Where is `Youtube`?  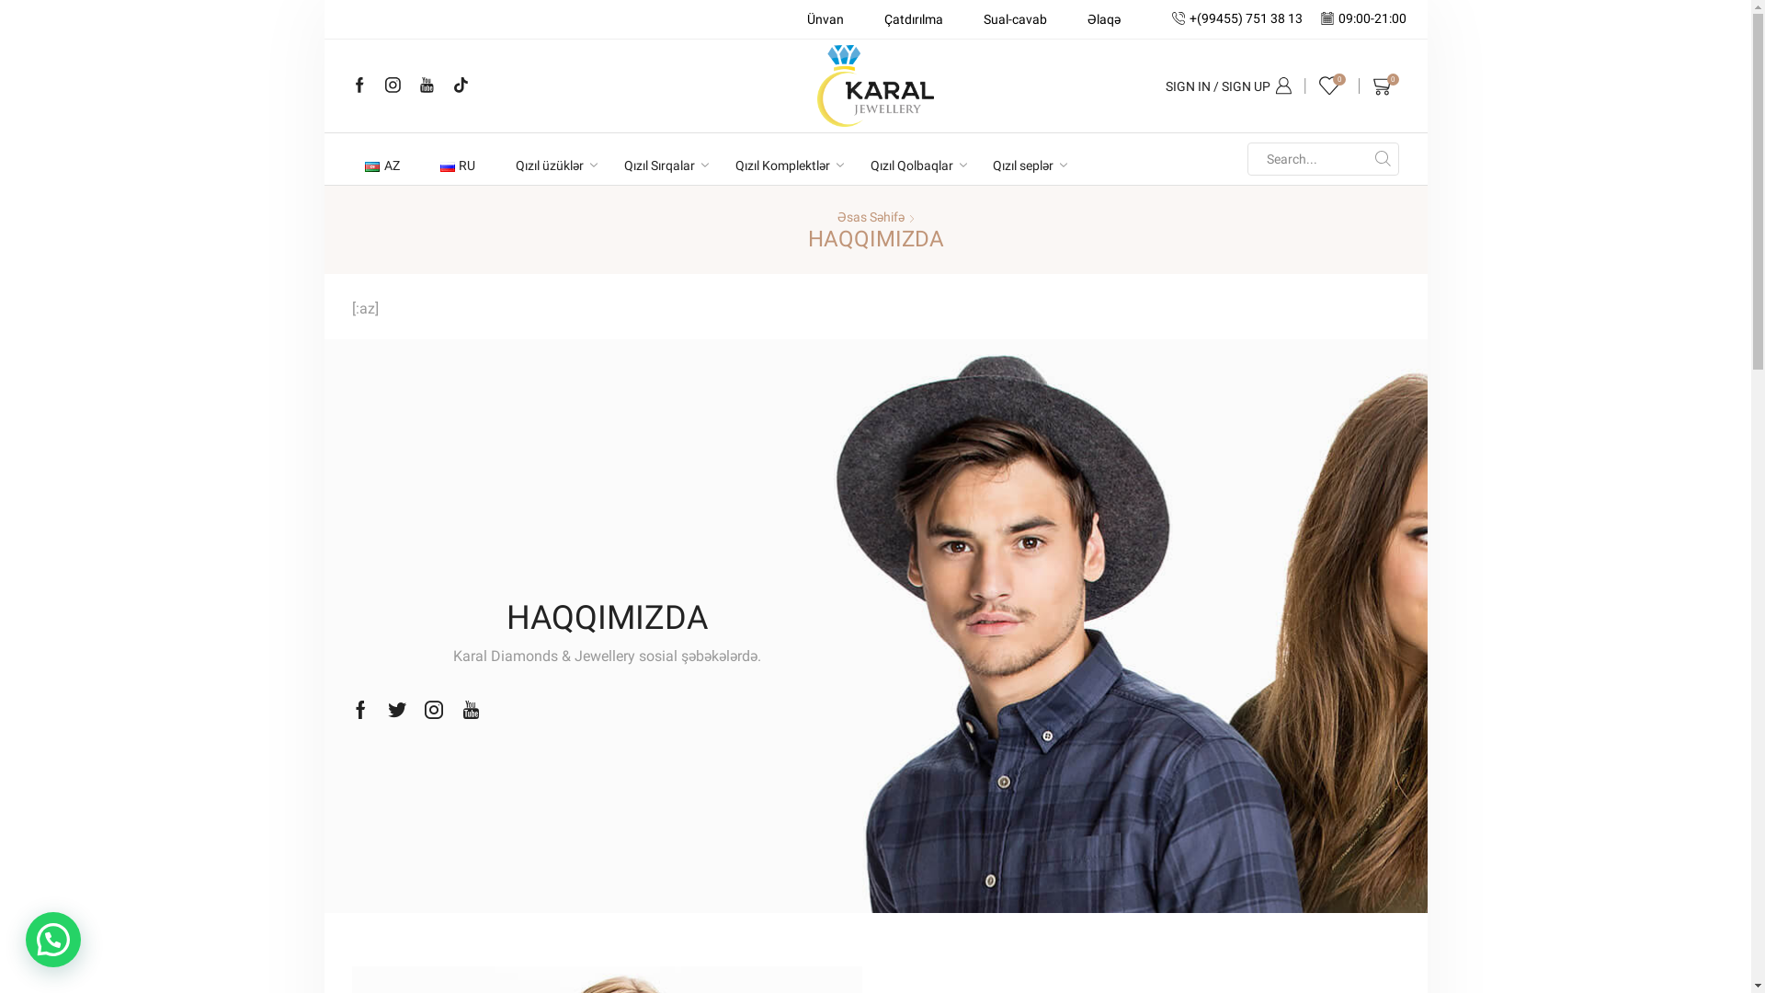
Youtube is located at coordinates (427, 86).